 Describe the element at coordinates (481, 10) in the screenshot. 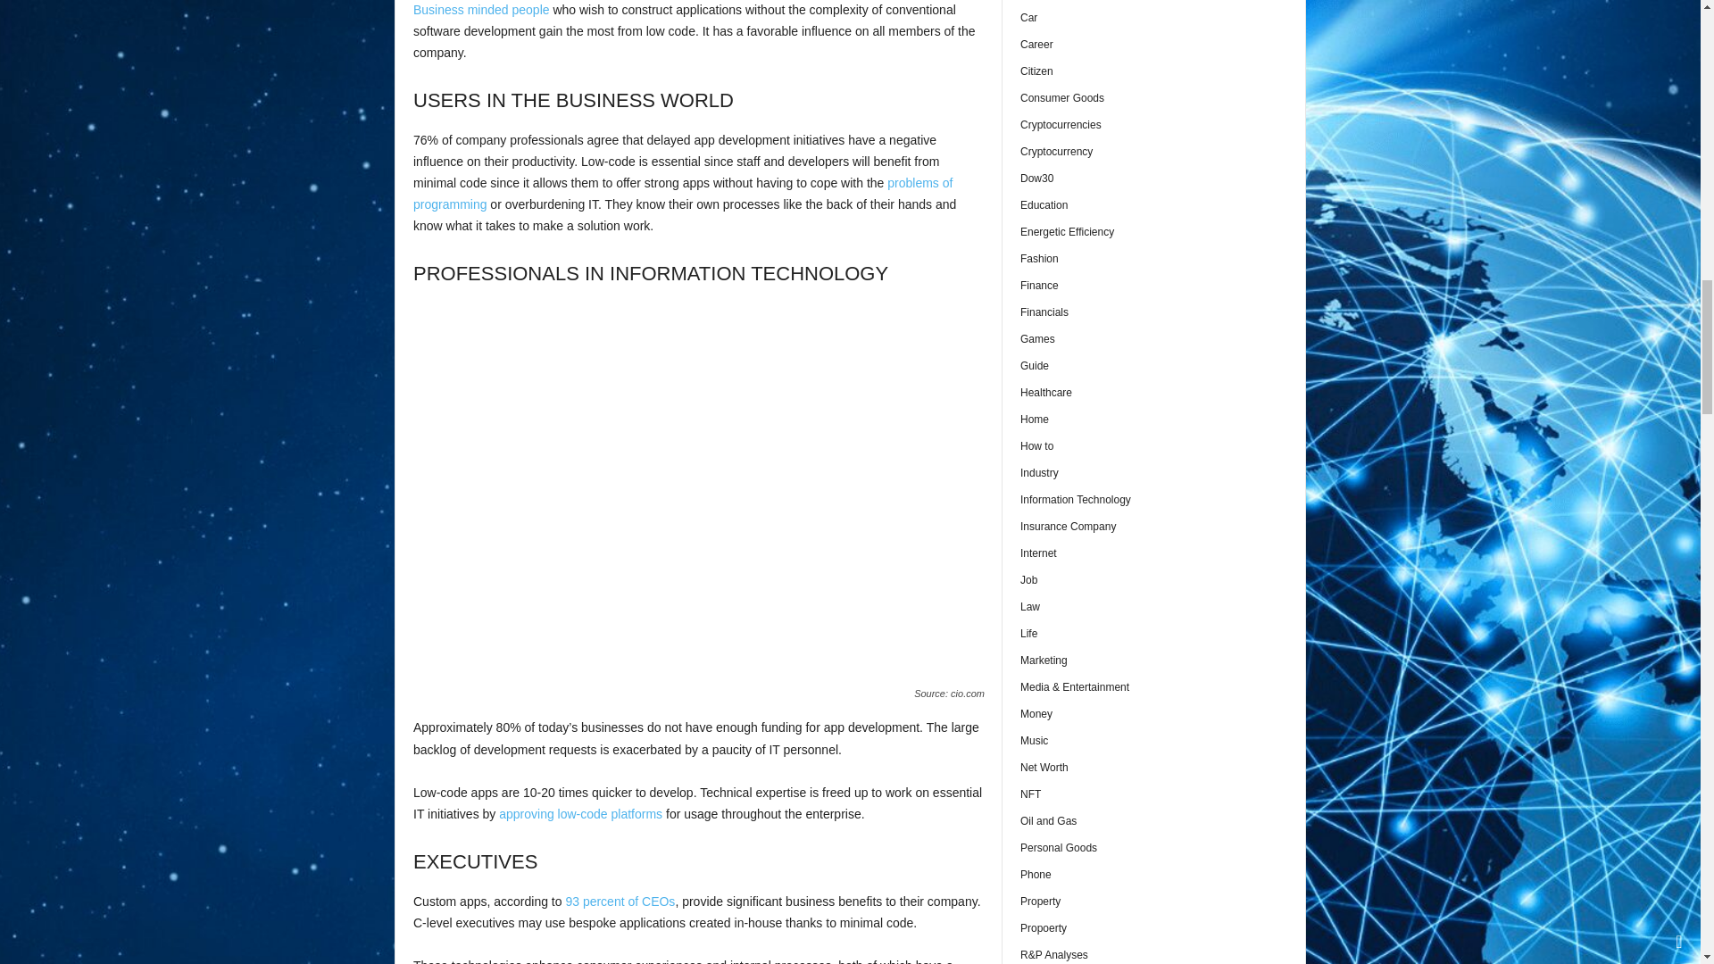

I see `Business minded people` at that location.